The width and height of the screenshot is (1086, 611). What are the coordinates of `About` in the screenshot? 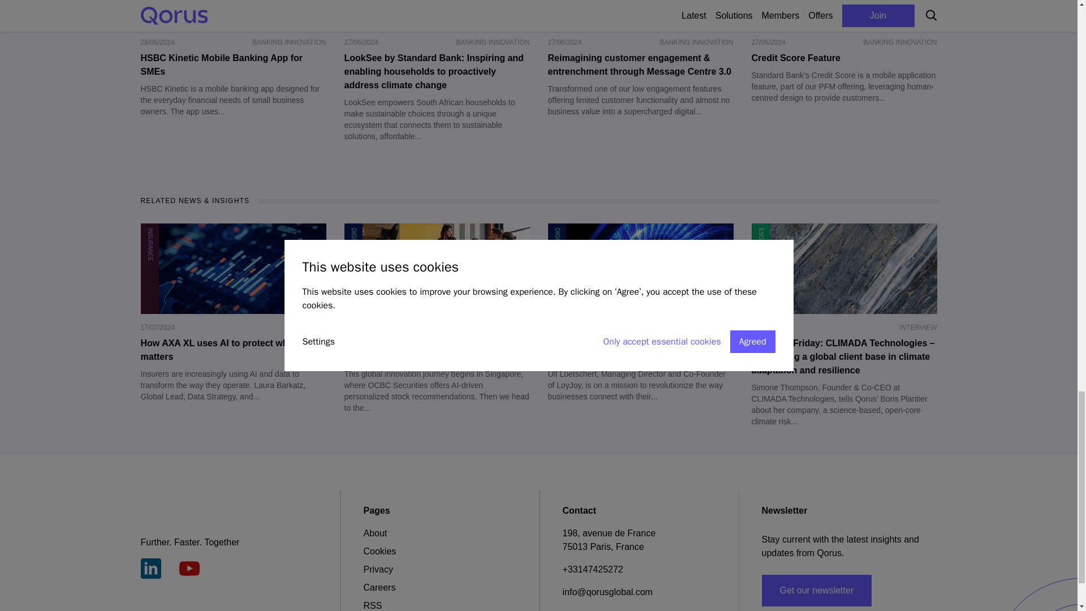 It's located at (374, 533).